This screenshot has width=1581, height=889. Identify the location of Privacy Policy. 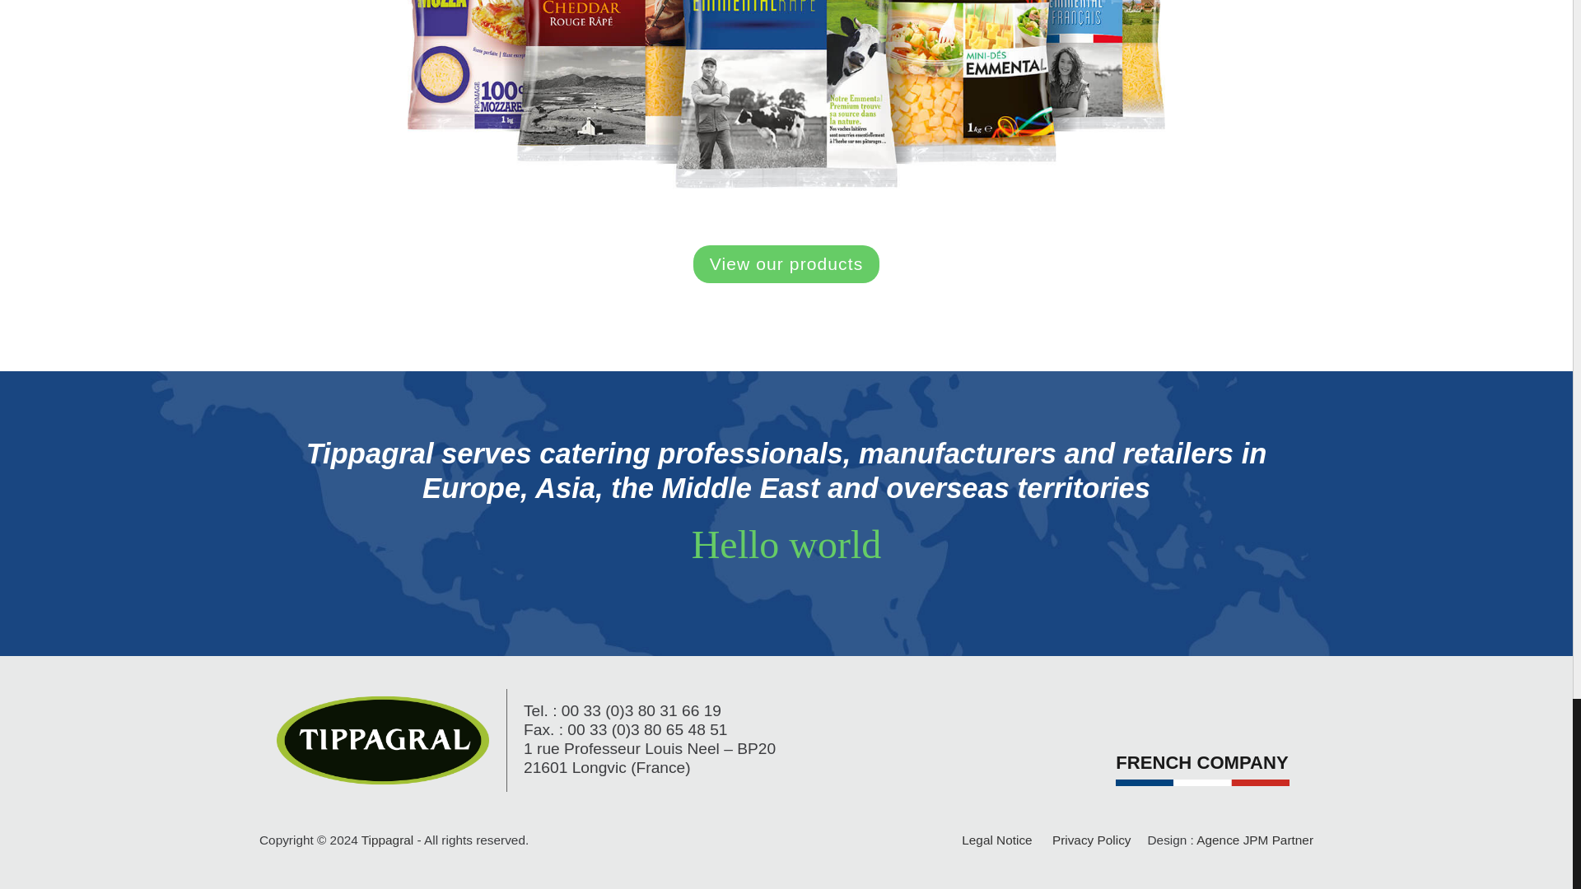
(1092, 840).